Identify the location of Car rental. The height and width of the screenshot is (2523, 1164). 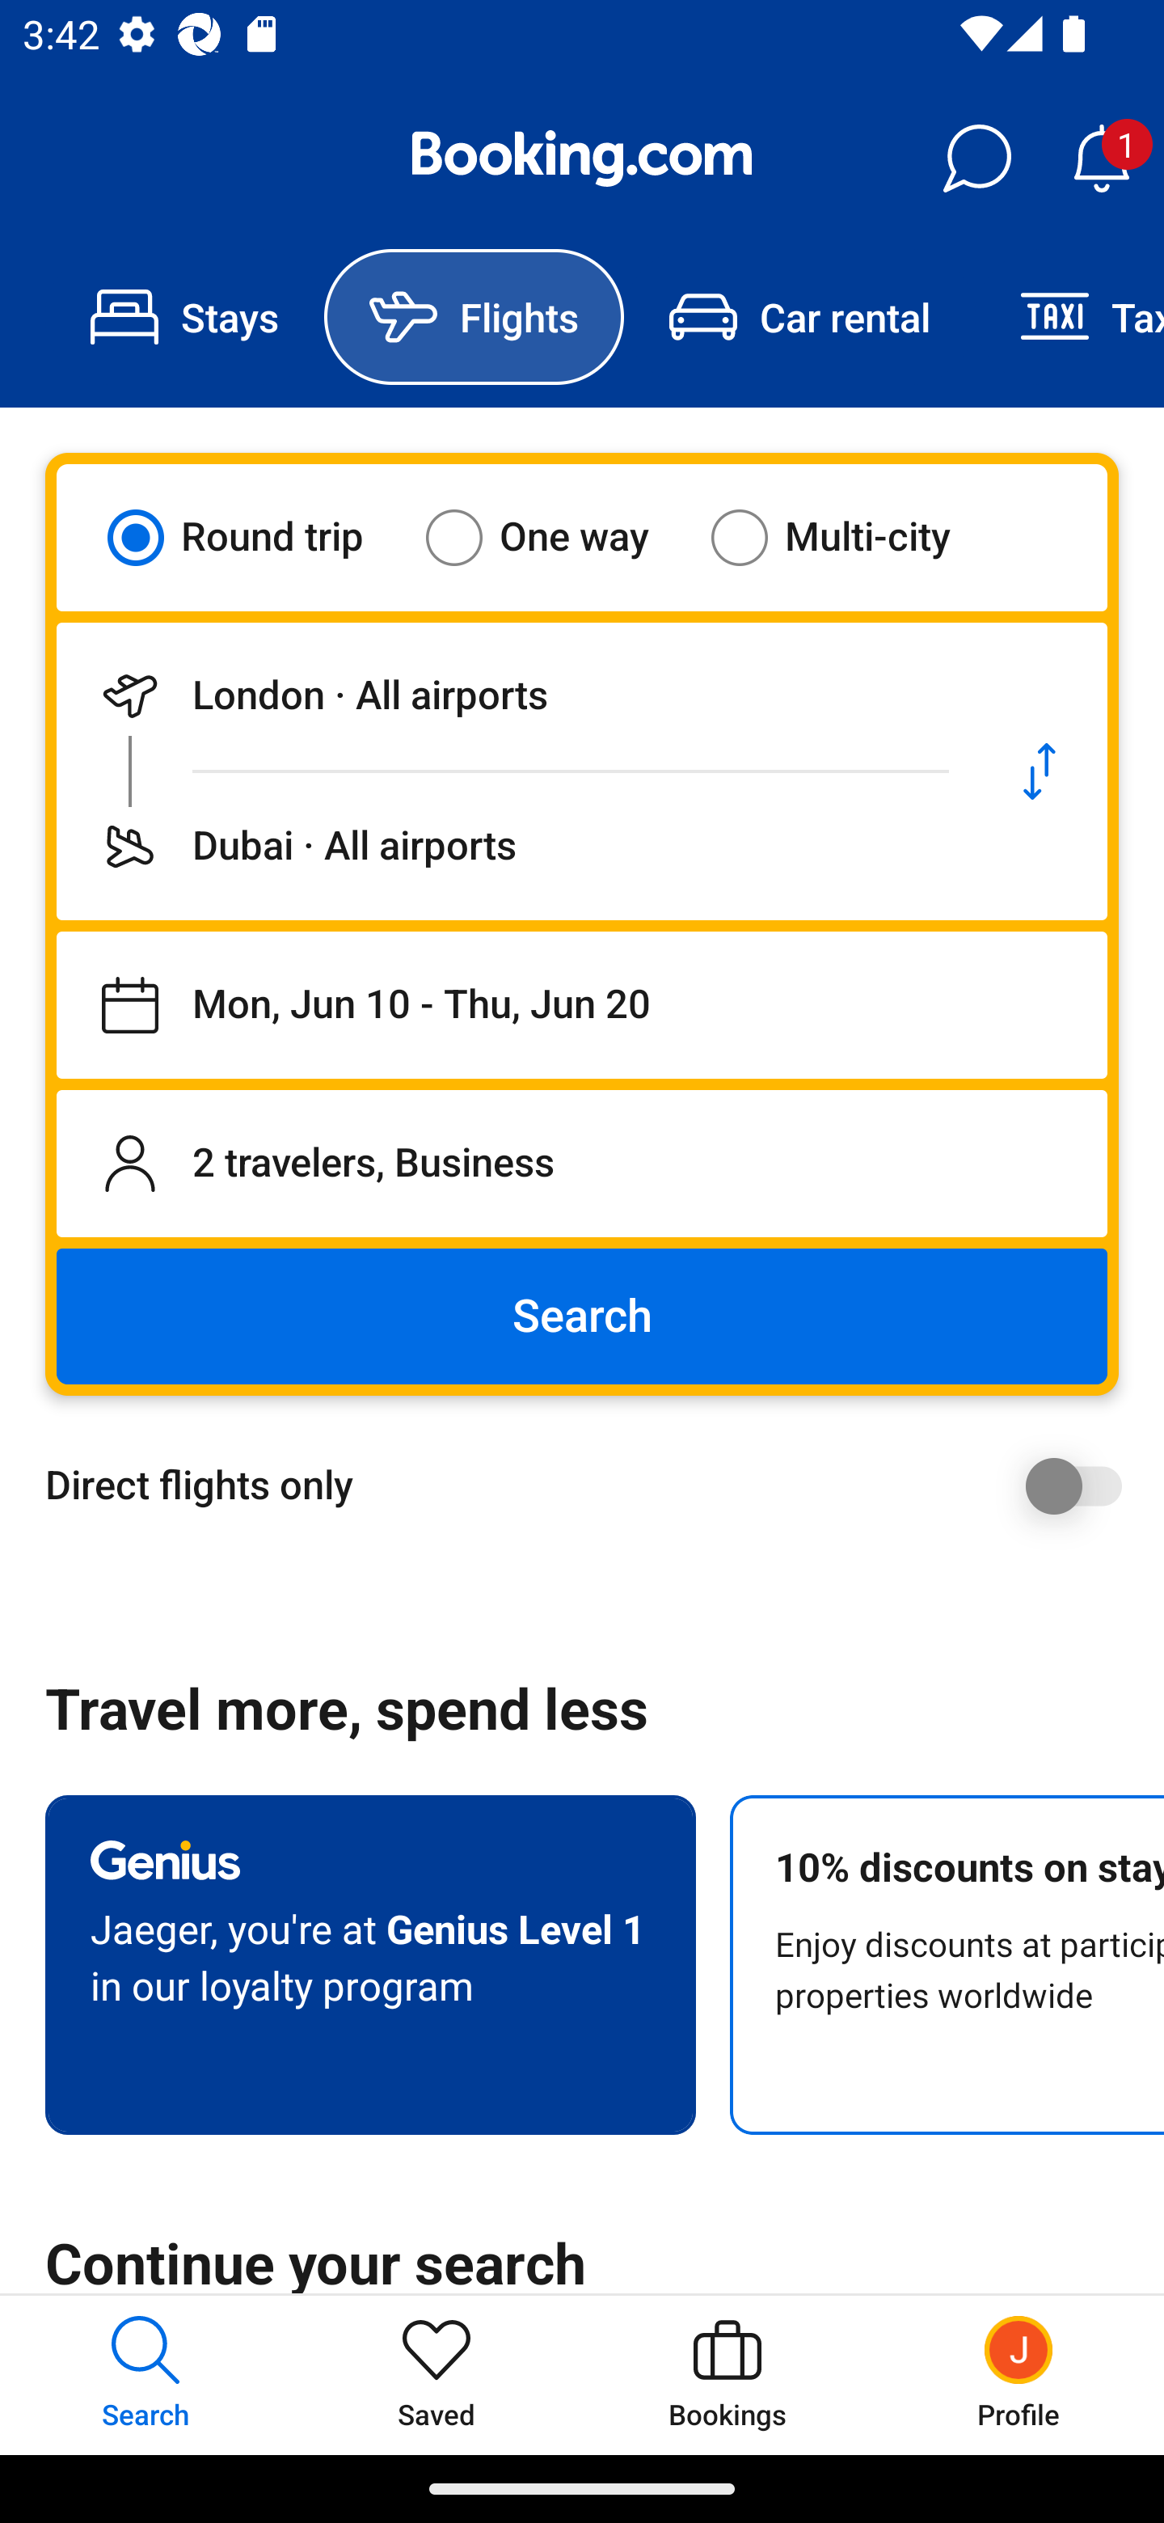
(799, 317).